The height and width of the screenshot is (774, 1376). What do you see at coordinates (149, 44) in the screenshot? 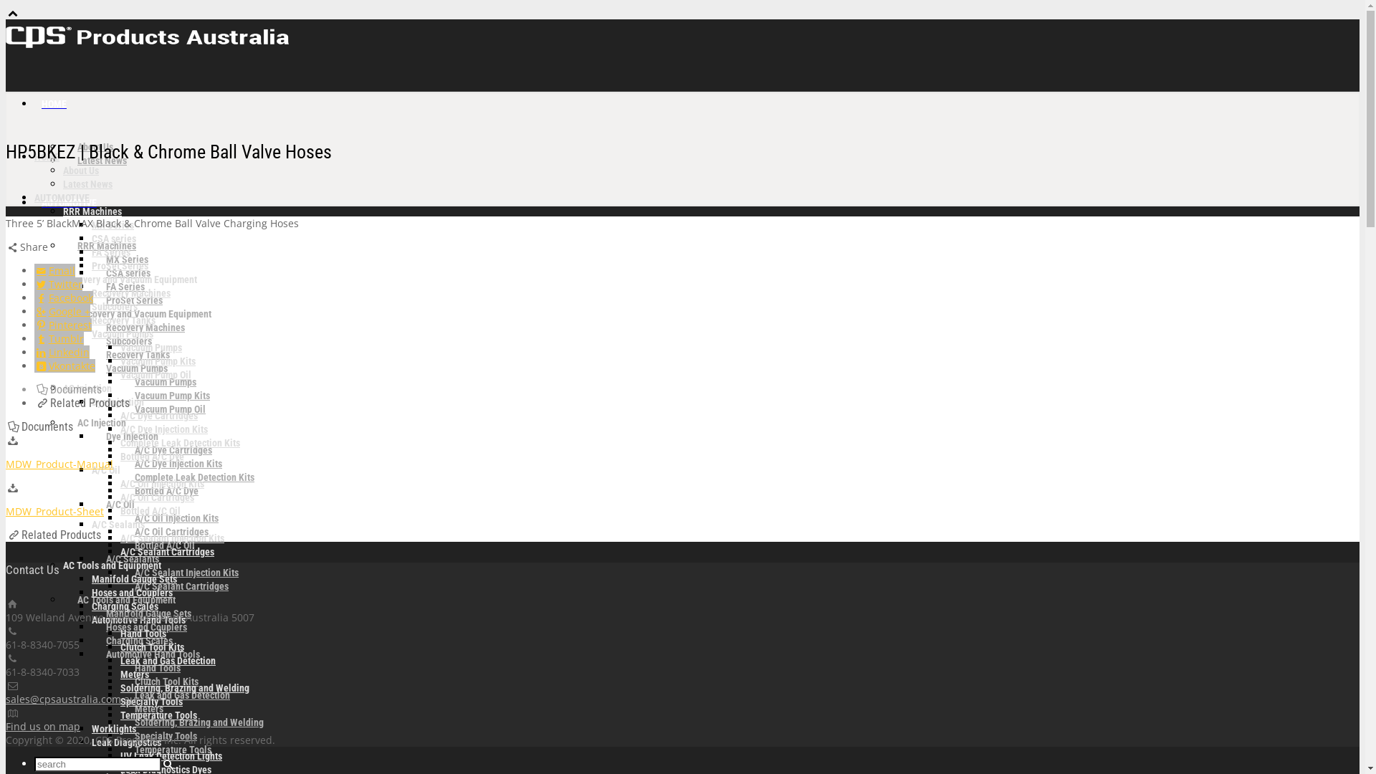
I see `CPS Products Australia` at bounding box center [149, 44].